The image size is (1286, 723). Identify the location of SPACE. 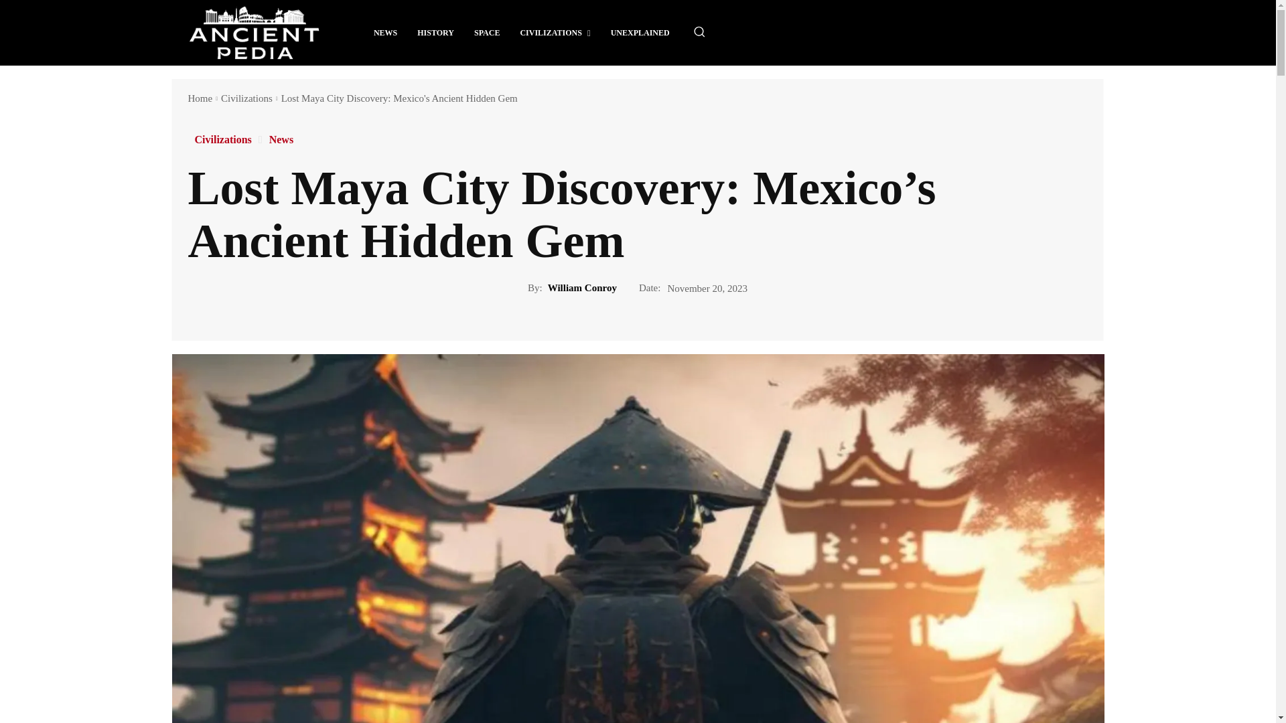
(486, 32).